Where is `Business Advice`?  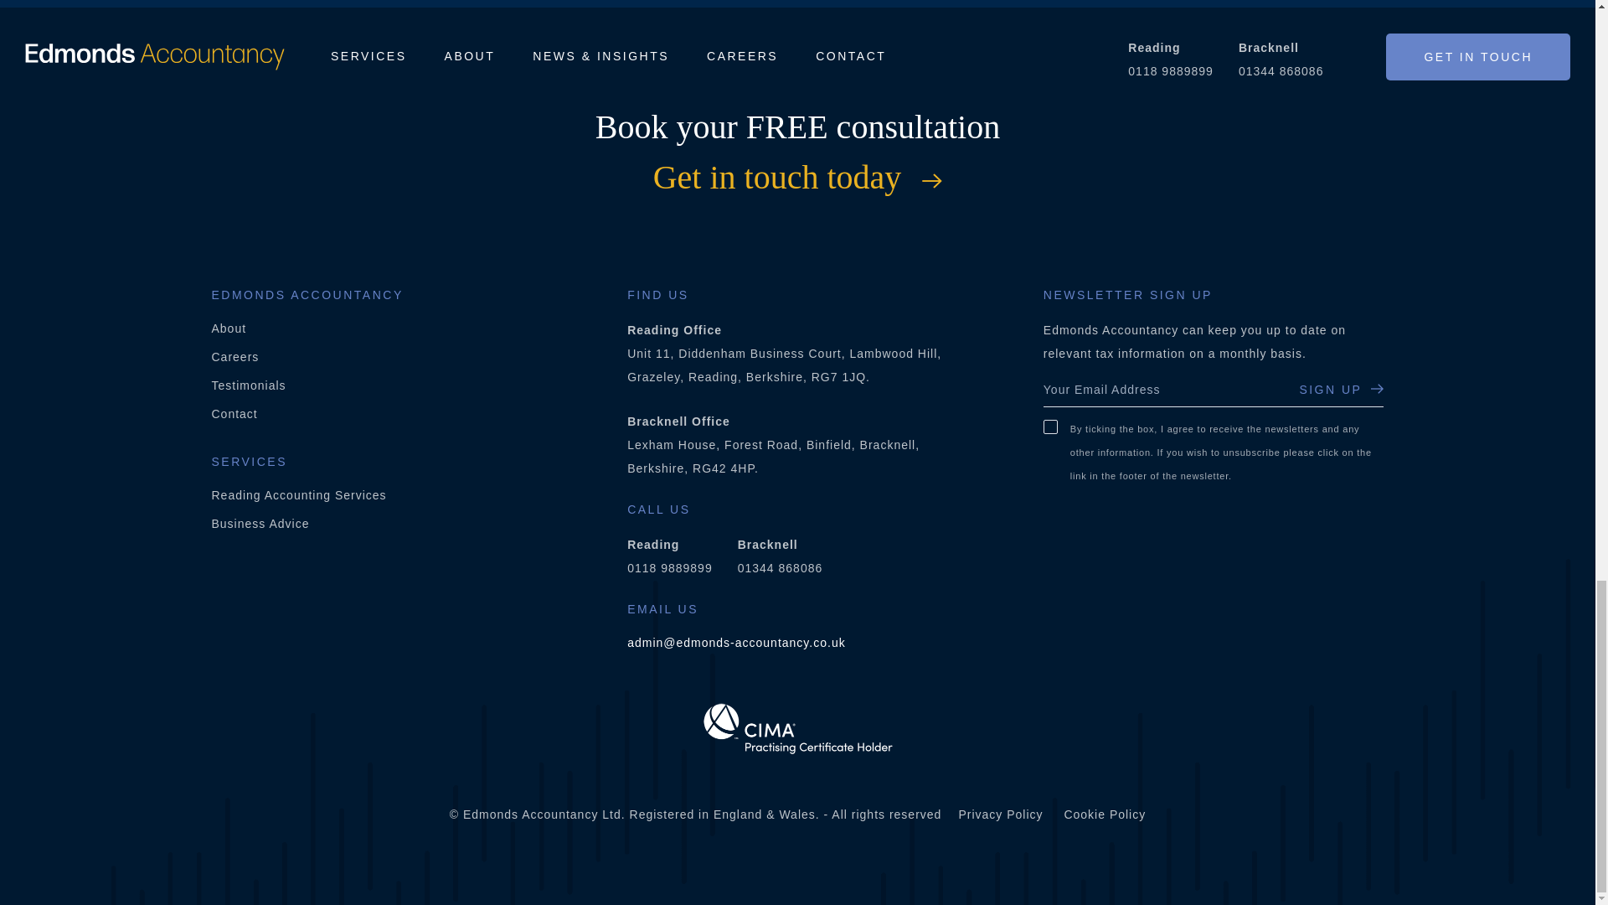
Business Advice is located at coordinates (260, 524).